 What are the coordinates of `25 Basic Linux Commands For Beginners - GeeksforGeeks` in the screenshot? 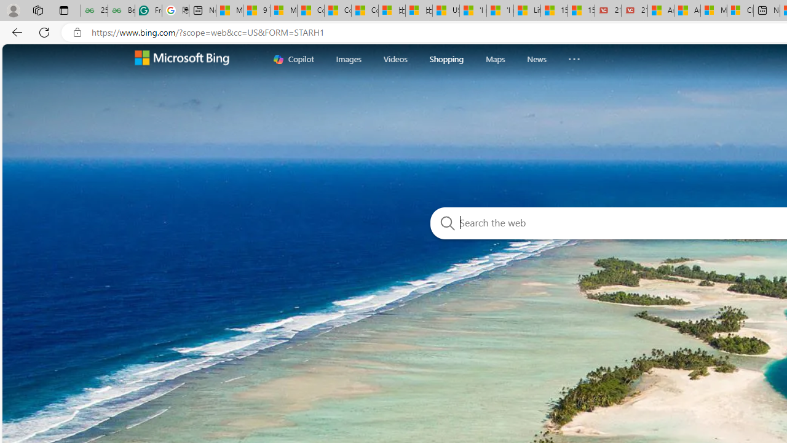 It's located at (94, 11).